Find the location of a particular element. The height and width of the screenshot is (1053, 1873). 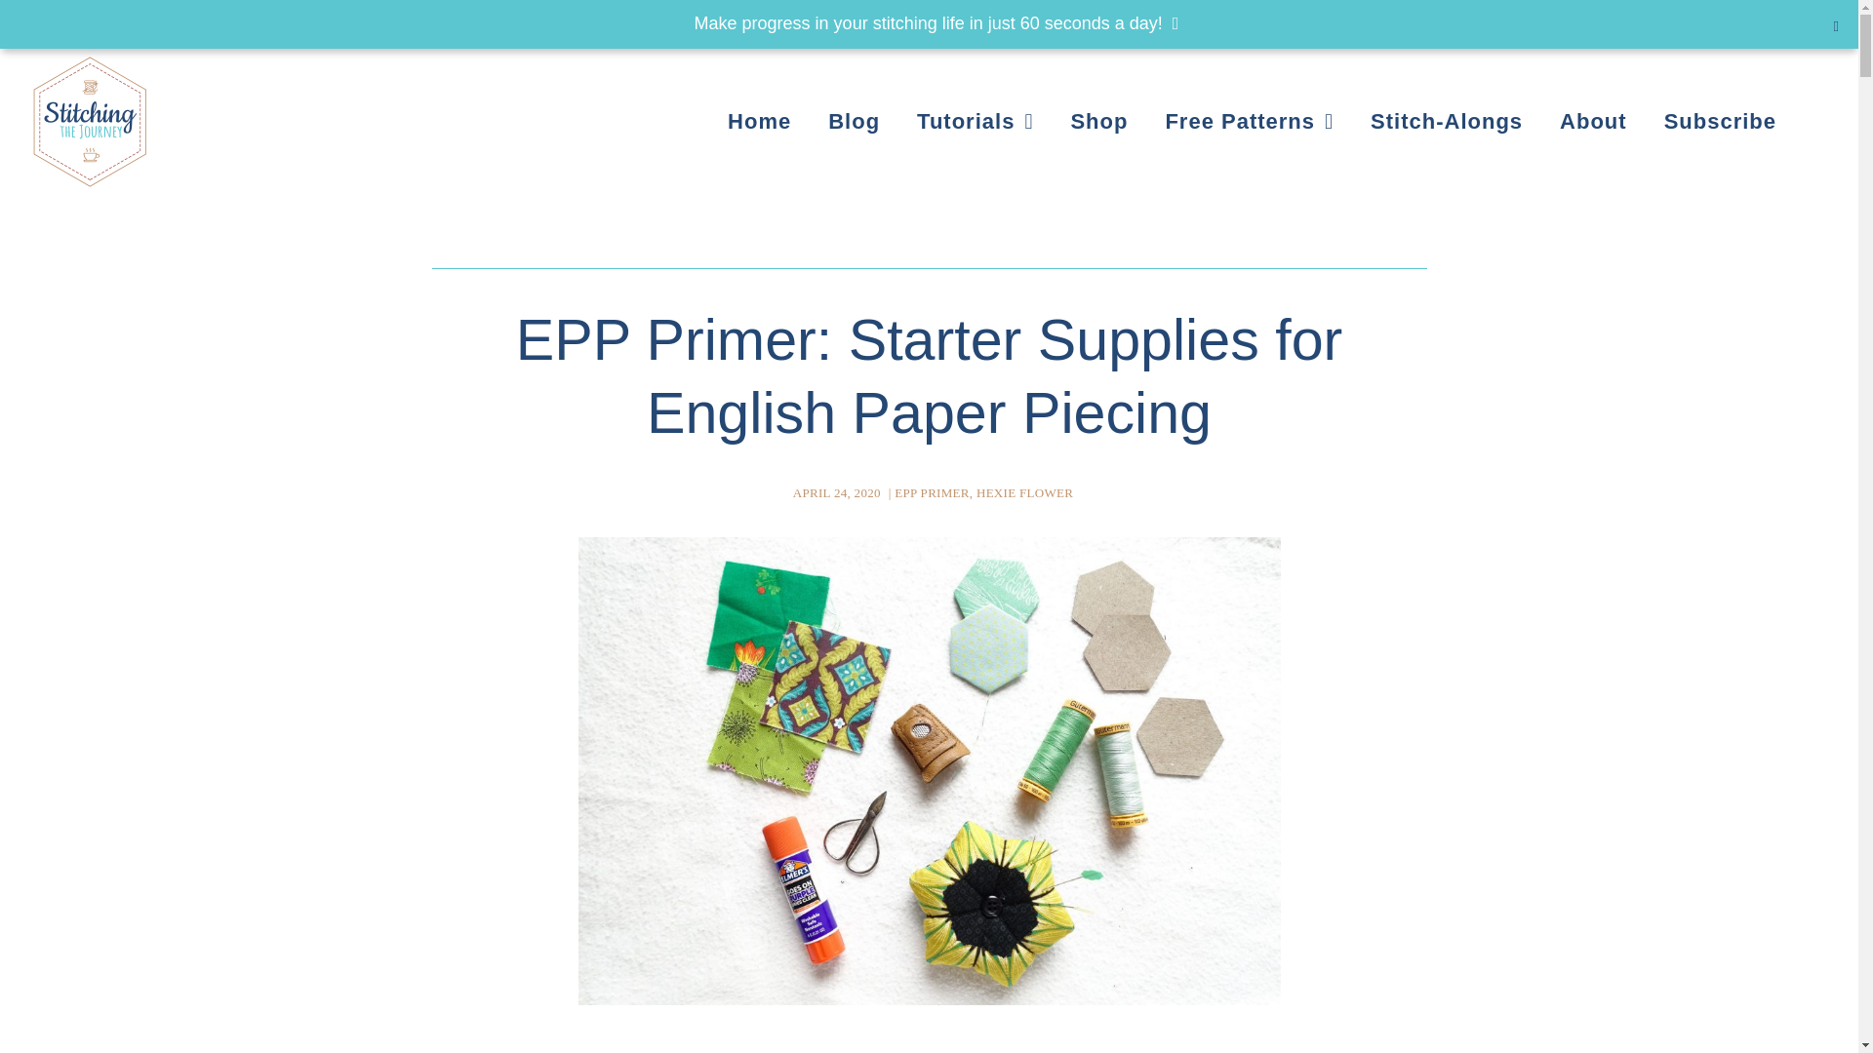

Subscribe is located at coordinates (1720, 122).